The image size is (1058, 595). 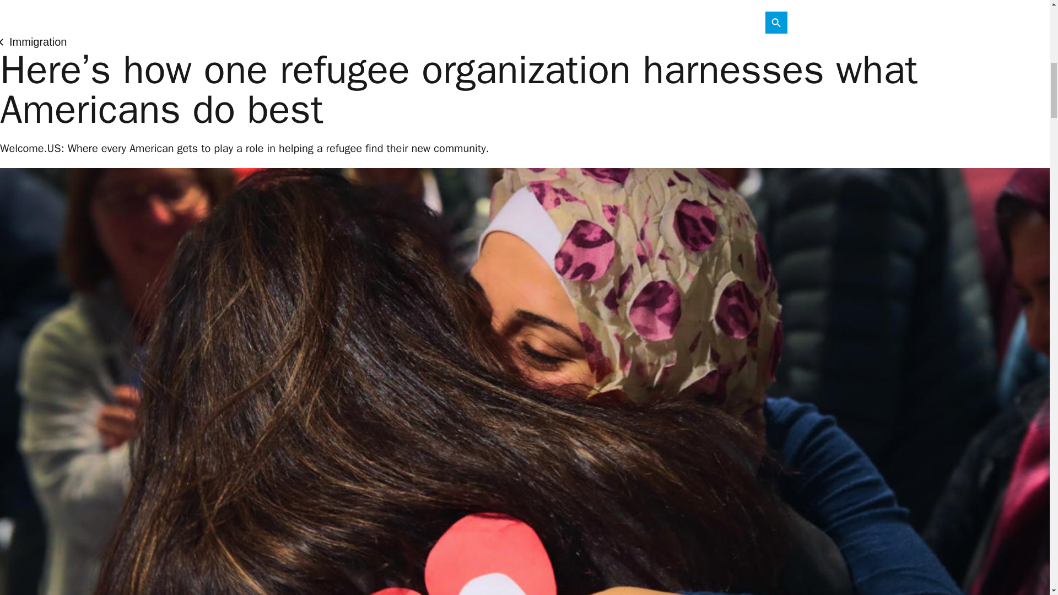 What do you see at coordinates (33, 41) in the screenshot?
I see `Immigration` at bounding box center [33, 41].